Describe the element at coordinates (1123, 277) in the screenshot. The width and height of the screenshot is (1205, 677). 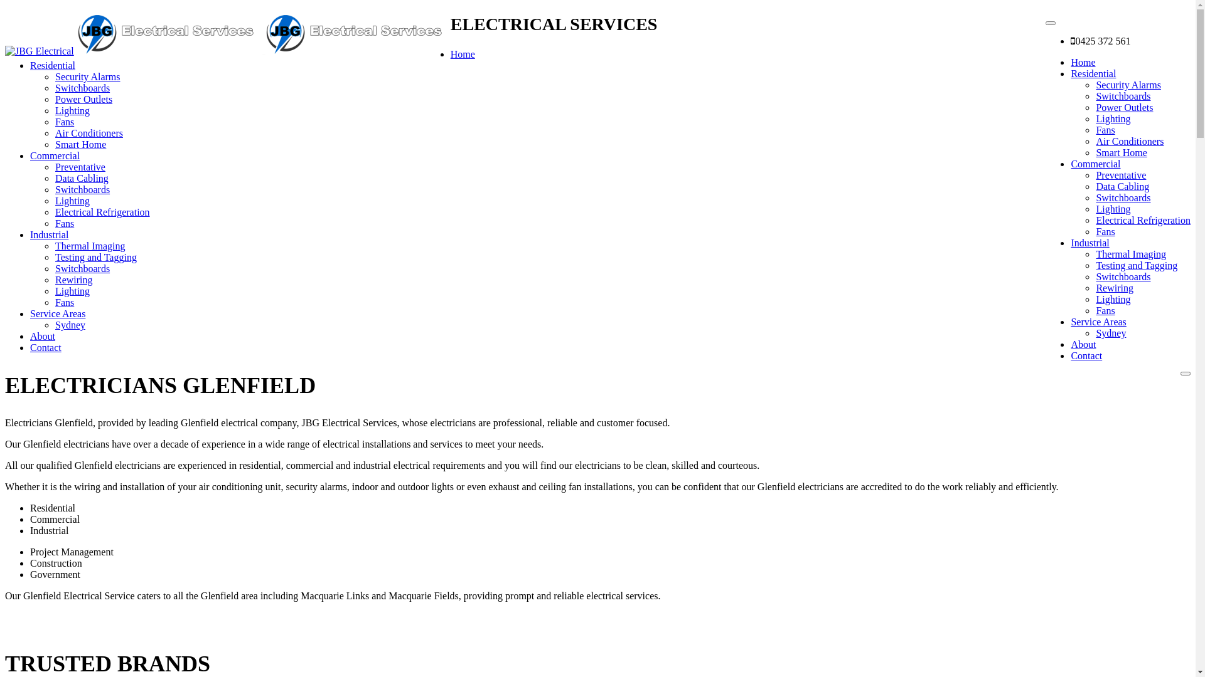
I see `Switchboards` at that location.